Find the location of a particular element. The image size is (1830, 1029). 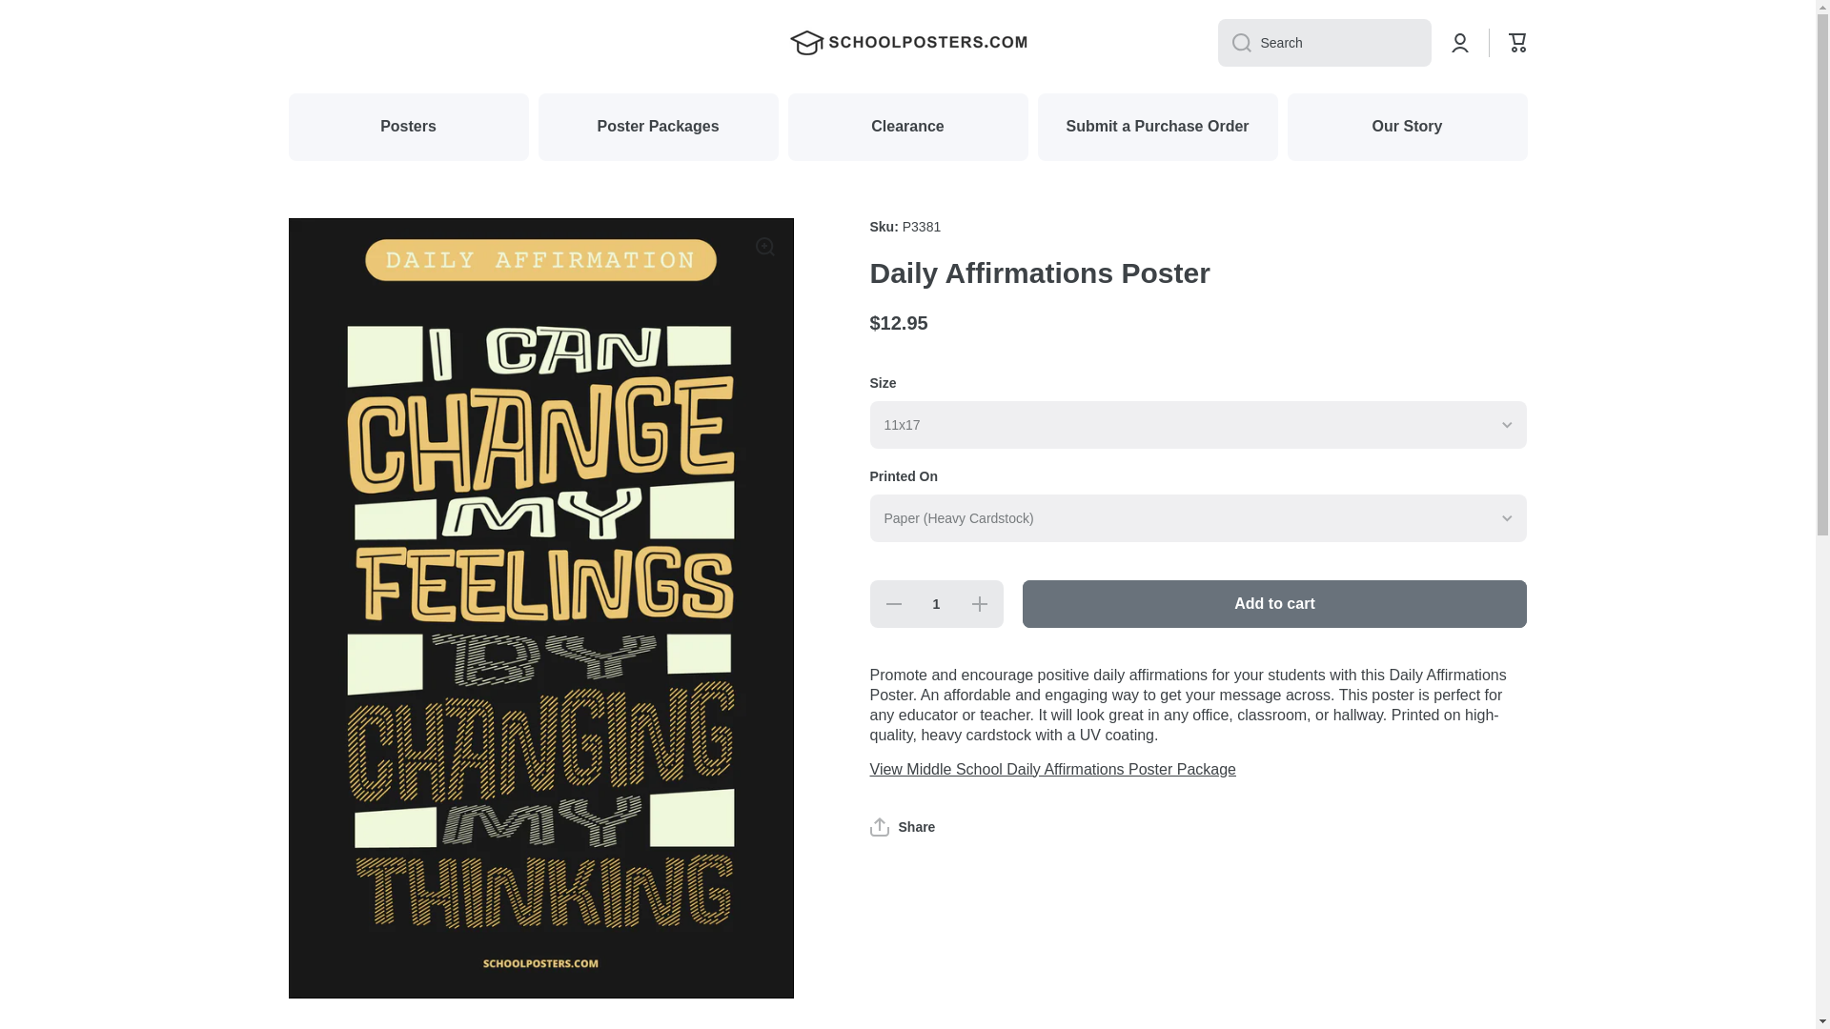

Add to cart is located at coordinates (1273, 604).